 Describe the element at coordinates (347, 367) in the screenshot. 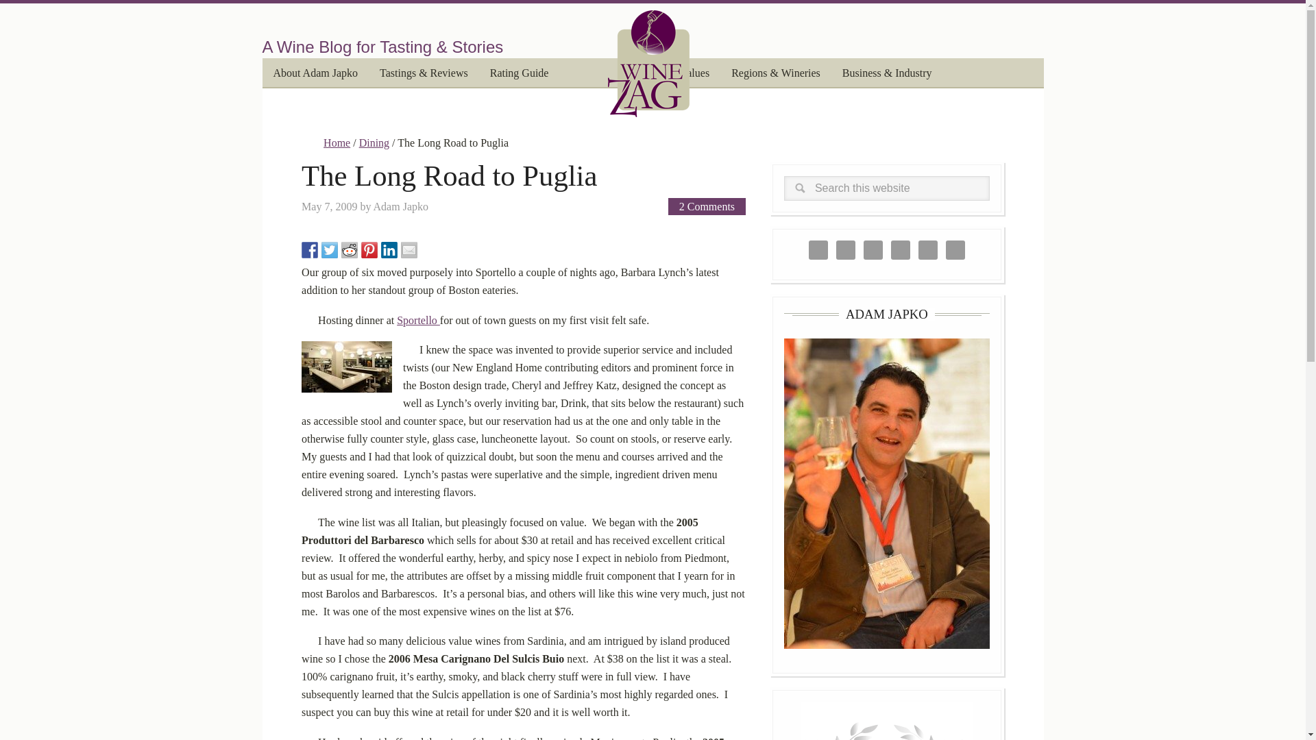

I see `sportello` at that location.